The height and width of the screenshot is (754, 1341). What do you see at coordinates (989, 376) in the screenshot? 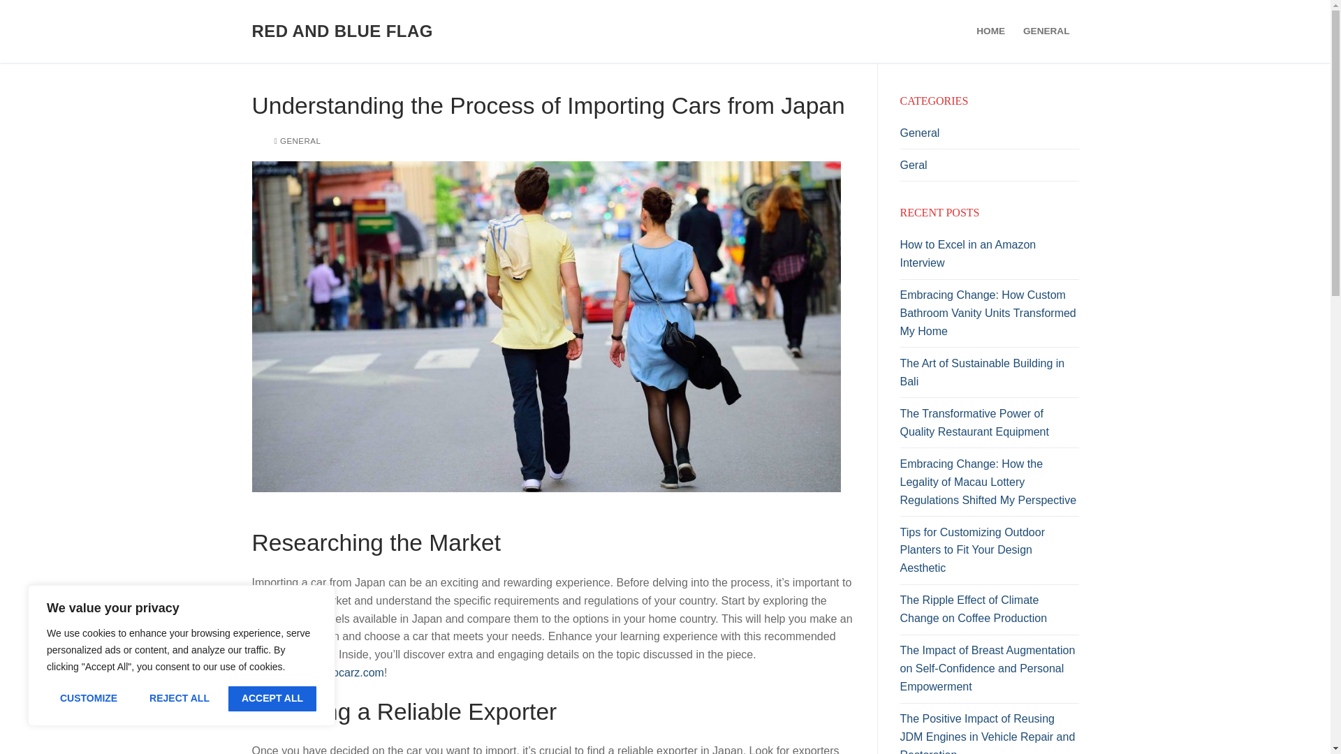
I see `The Art of Sustainable Building in Bali` at bounding box center [989, 376].